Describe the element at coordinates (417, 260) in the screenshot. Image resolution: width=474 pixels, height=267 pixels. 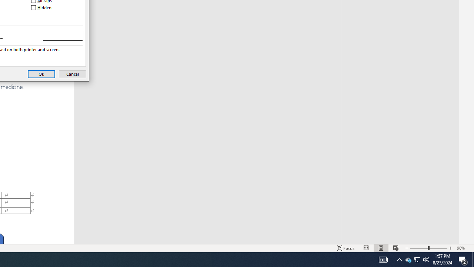
I see `Notification Chevron` at that location.